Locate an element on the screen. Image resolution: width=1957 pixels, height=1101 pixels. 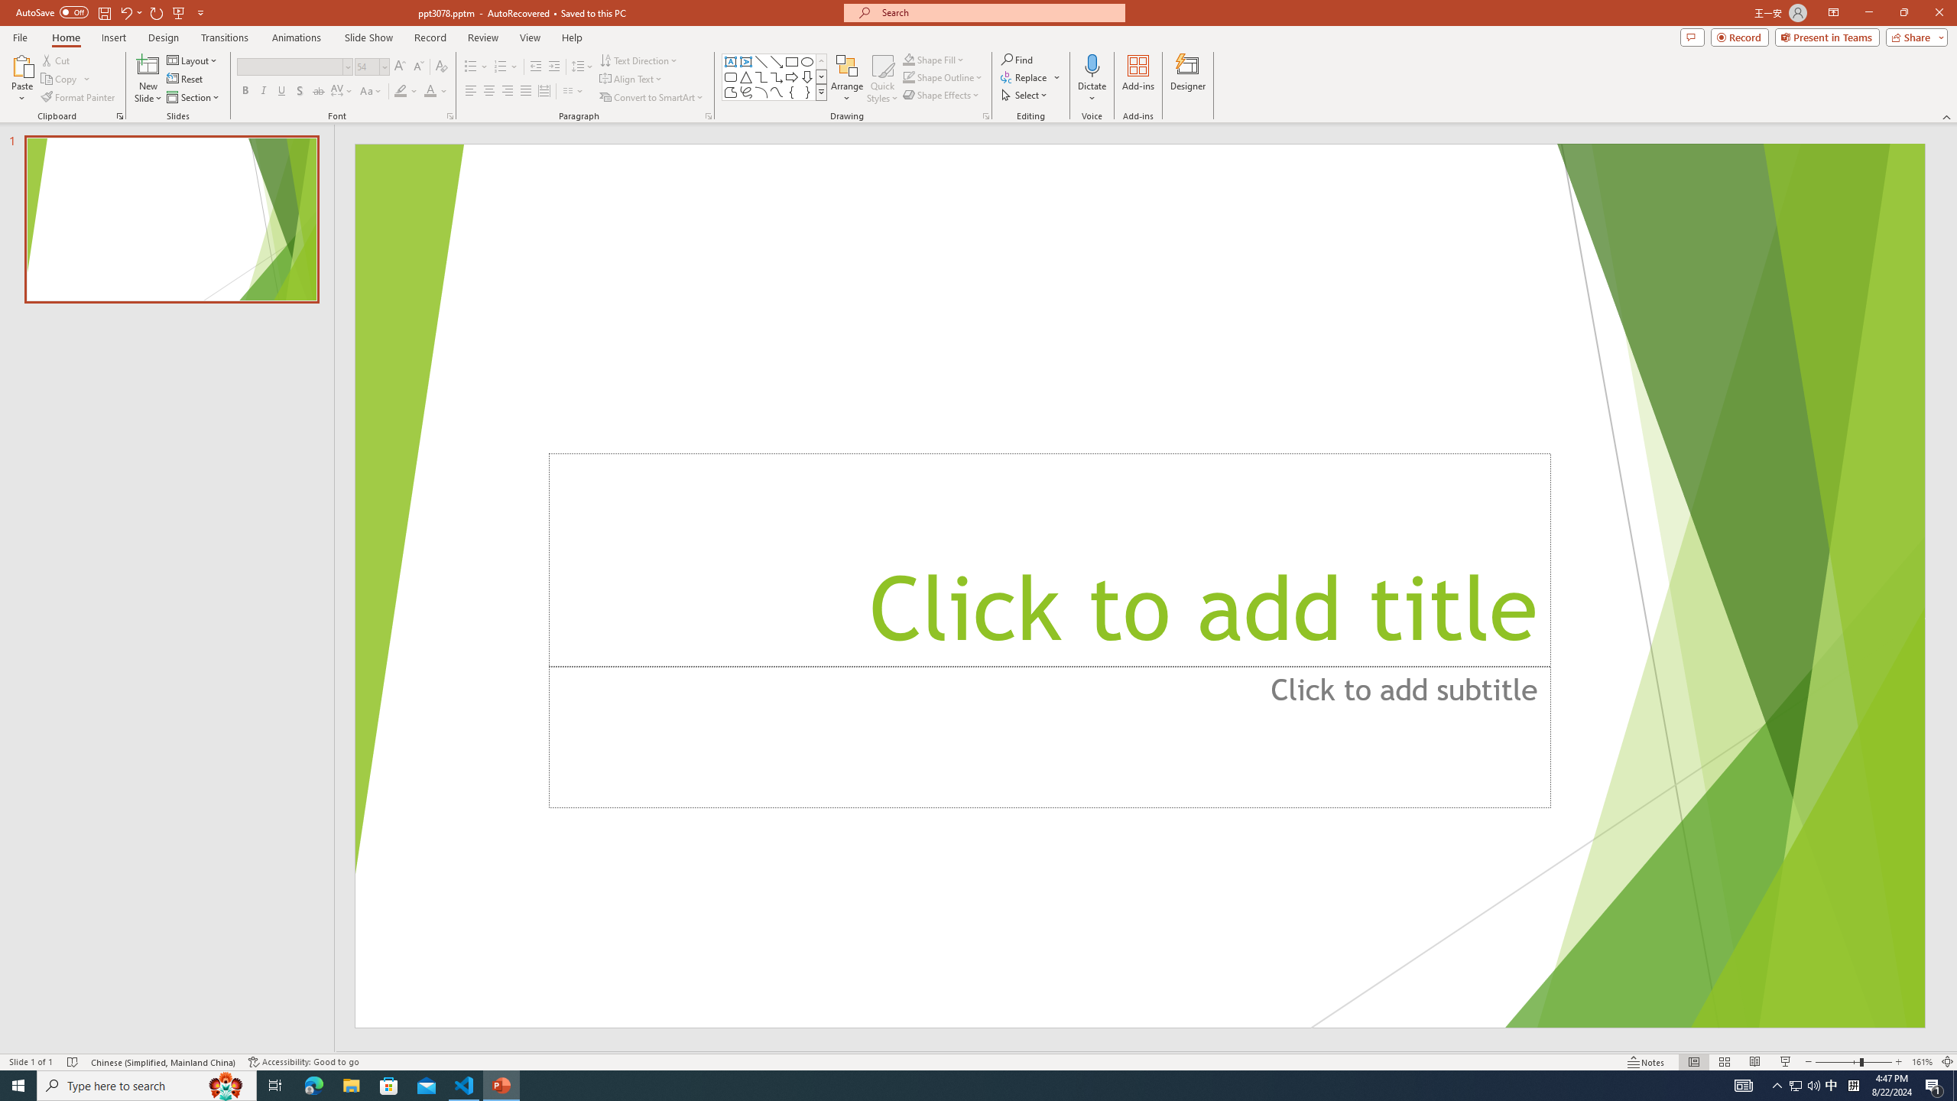
Dictate is located at coordinates (1092, 79).